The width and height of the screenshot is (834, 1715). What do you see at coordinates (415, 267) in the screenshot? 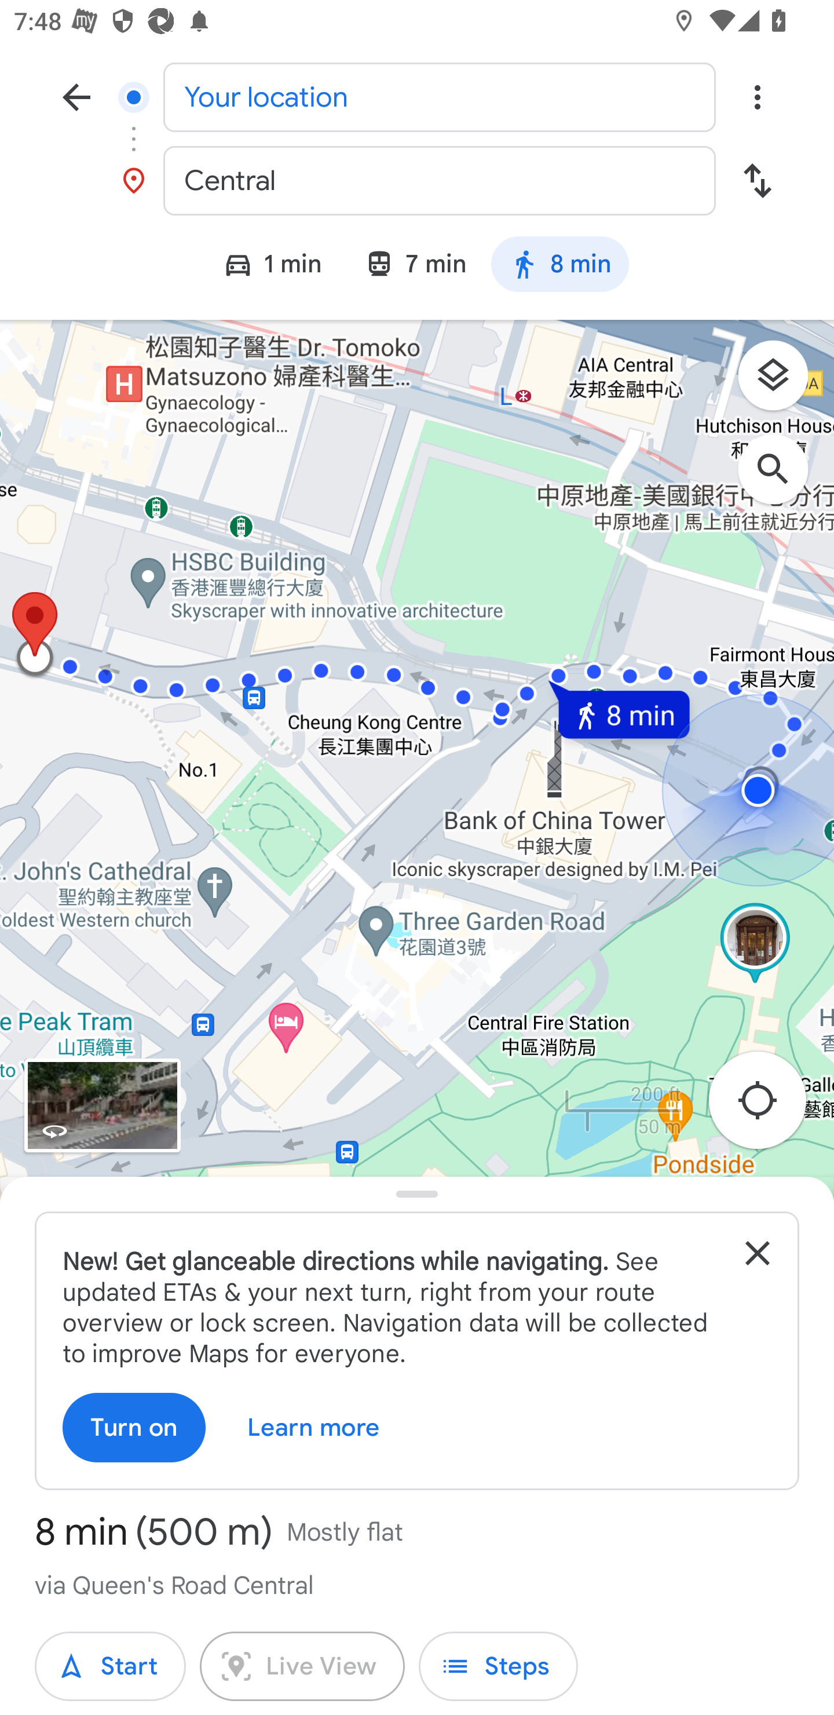
I see `Transit mode: 7 min 7 min` at bounding box center [415, 267].